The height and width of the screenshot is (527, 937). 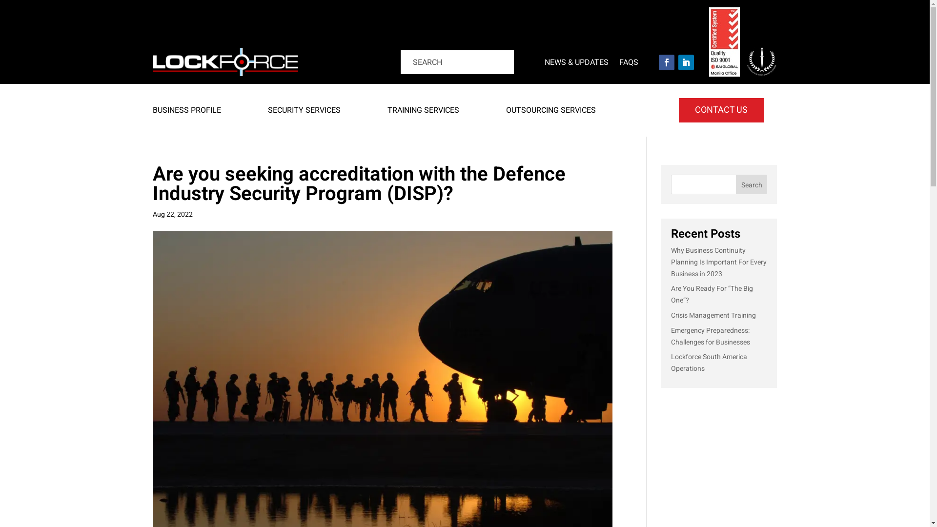 What do you see at coordinates (550, 112) in the screenshot?
I see `OUTSOURCING SERVICES` at bounding box center [550, 112].